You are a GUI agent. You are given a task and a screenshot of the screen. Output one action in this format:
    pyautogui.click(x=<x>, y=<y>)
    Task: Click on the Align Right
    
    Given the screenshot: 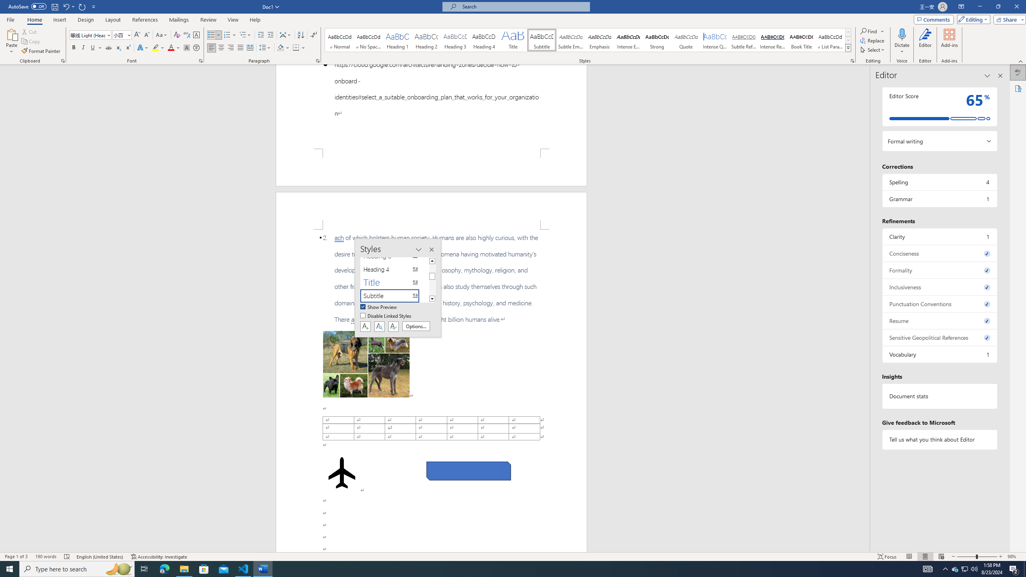 What is the action you would take?
    pyautogui.click(x=231, y=48)
    